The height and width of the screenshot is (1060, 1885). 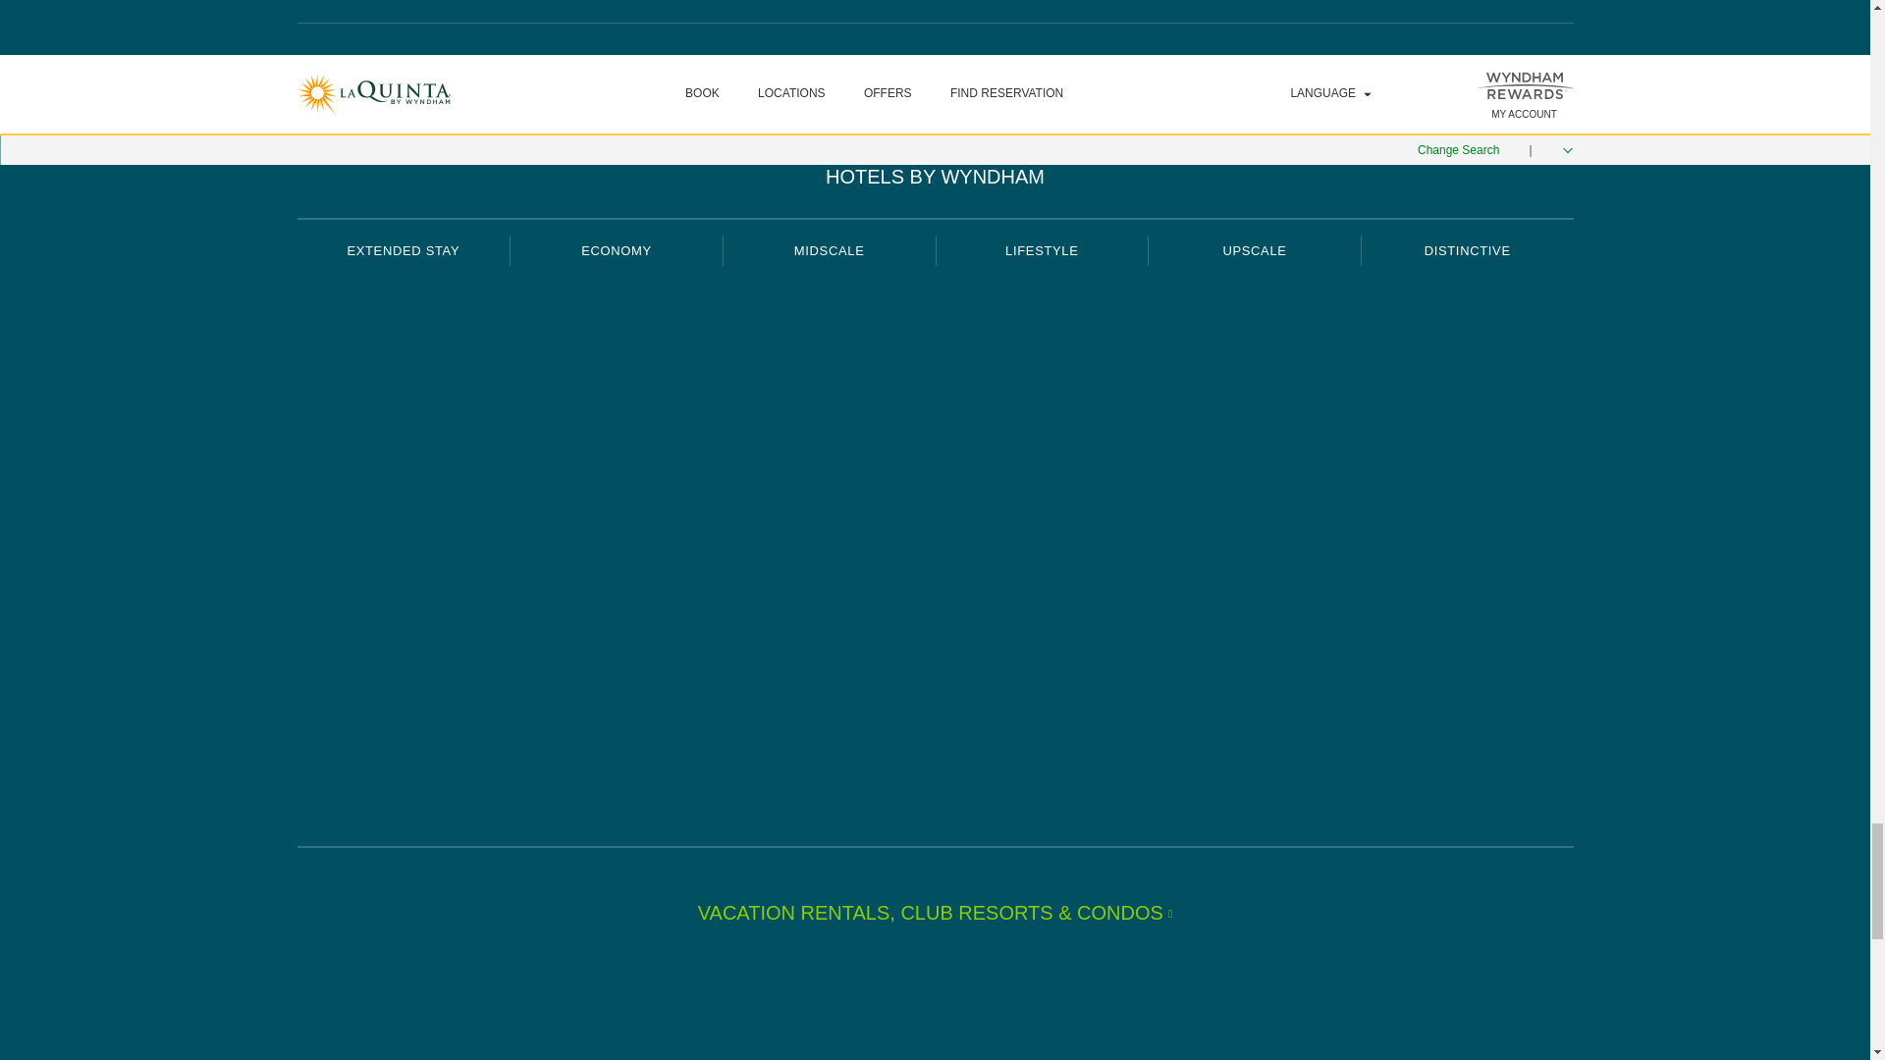 I want to click on Super 8, so click(x=617, y=391).